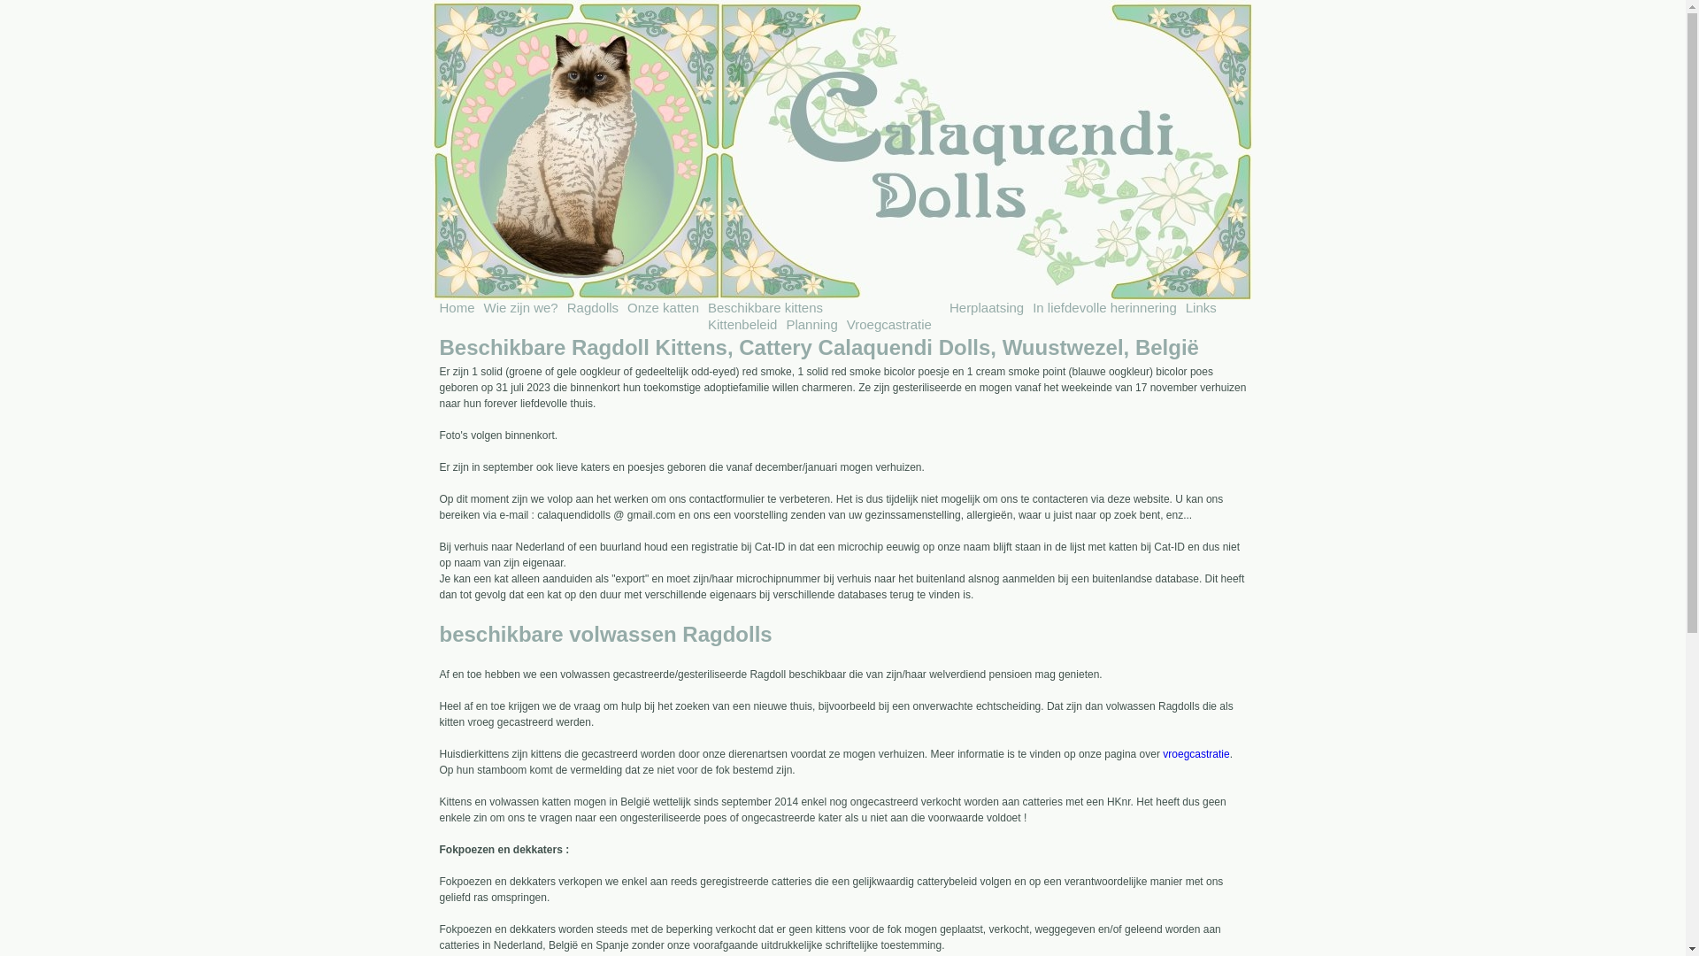  What do you see at coordinates (664, 308) in the screenshot?
I see `Onze katten` at bounding box center [664, 308].